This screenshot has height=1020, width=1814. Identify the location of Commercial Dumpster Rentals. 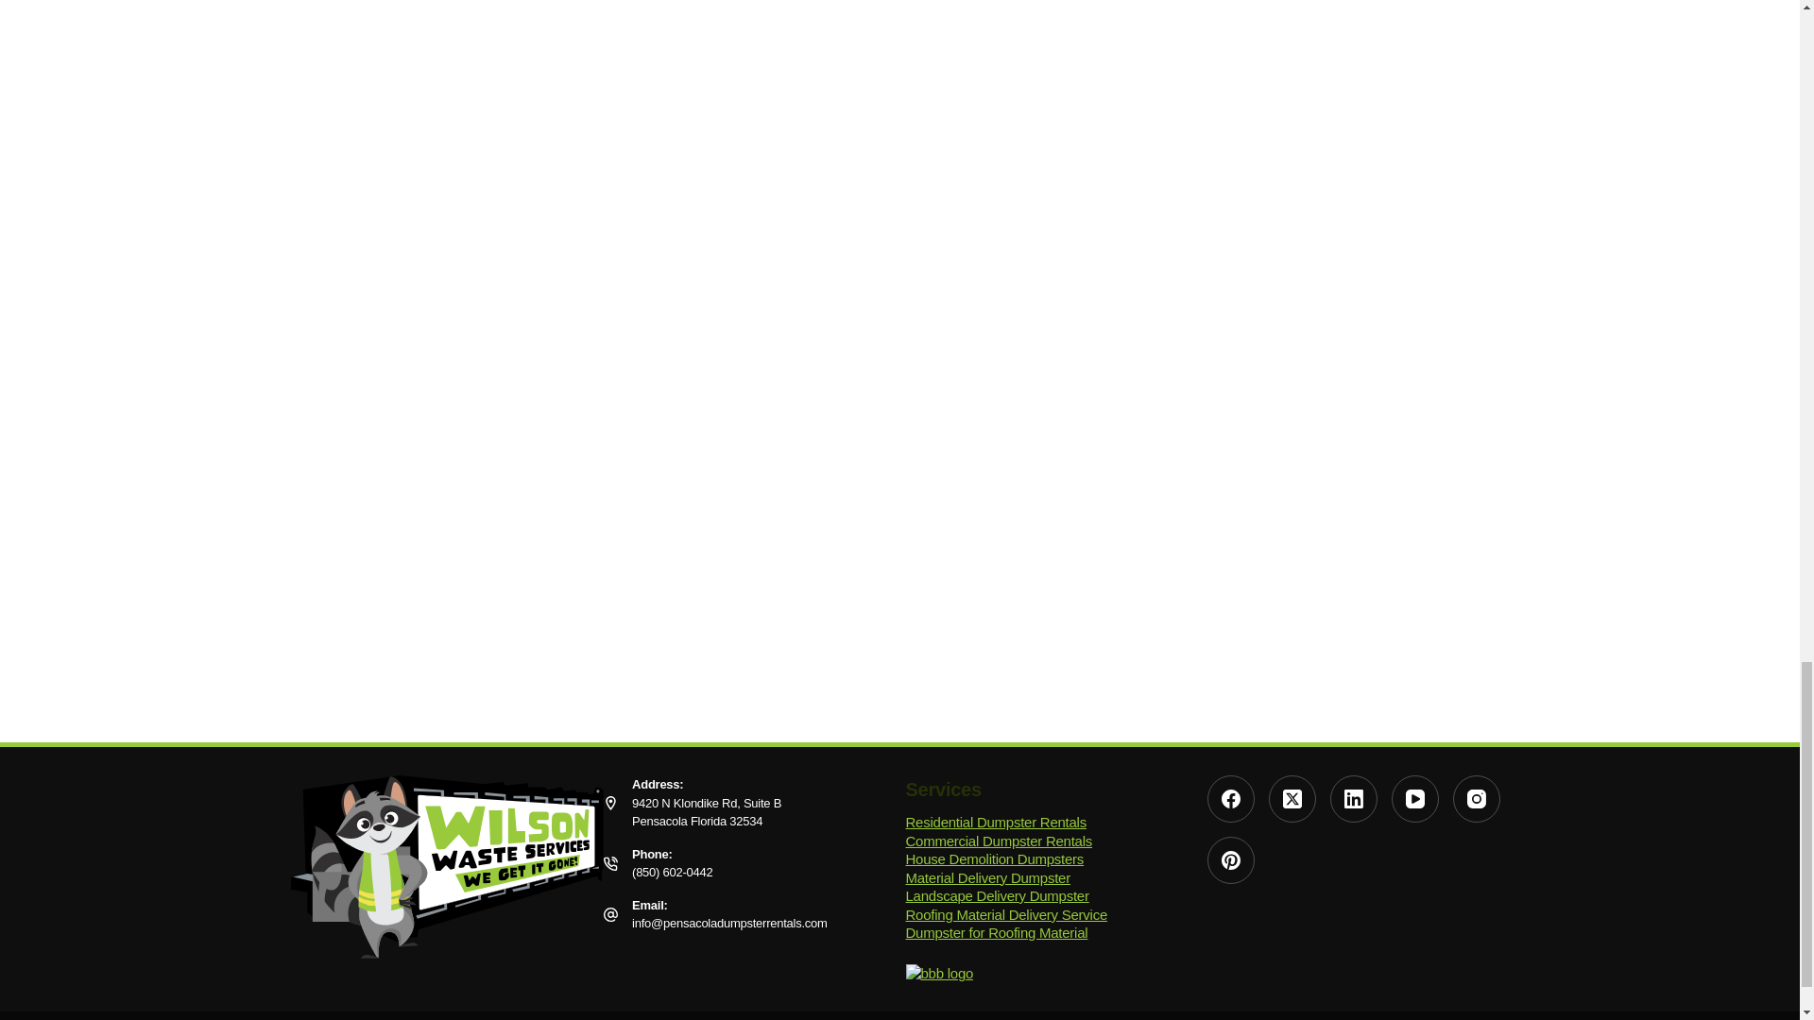
(998, 841).